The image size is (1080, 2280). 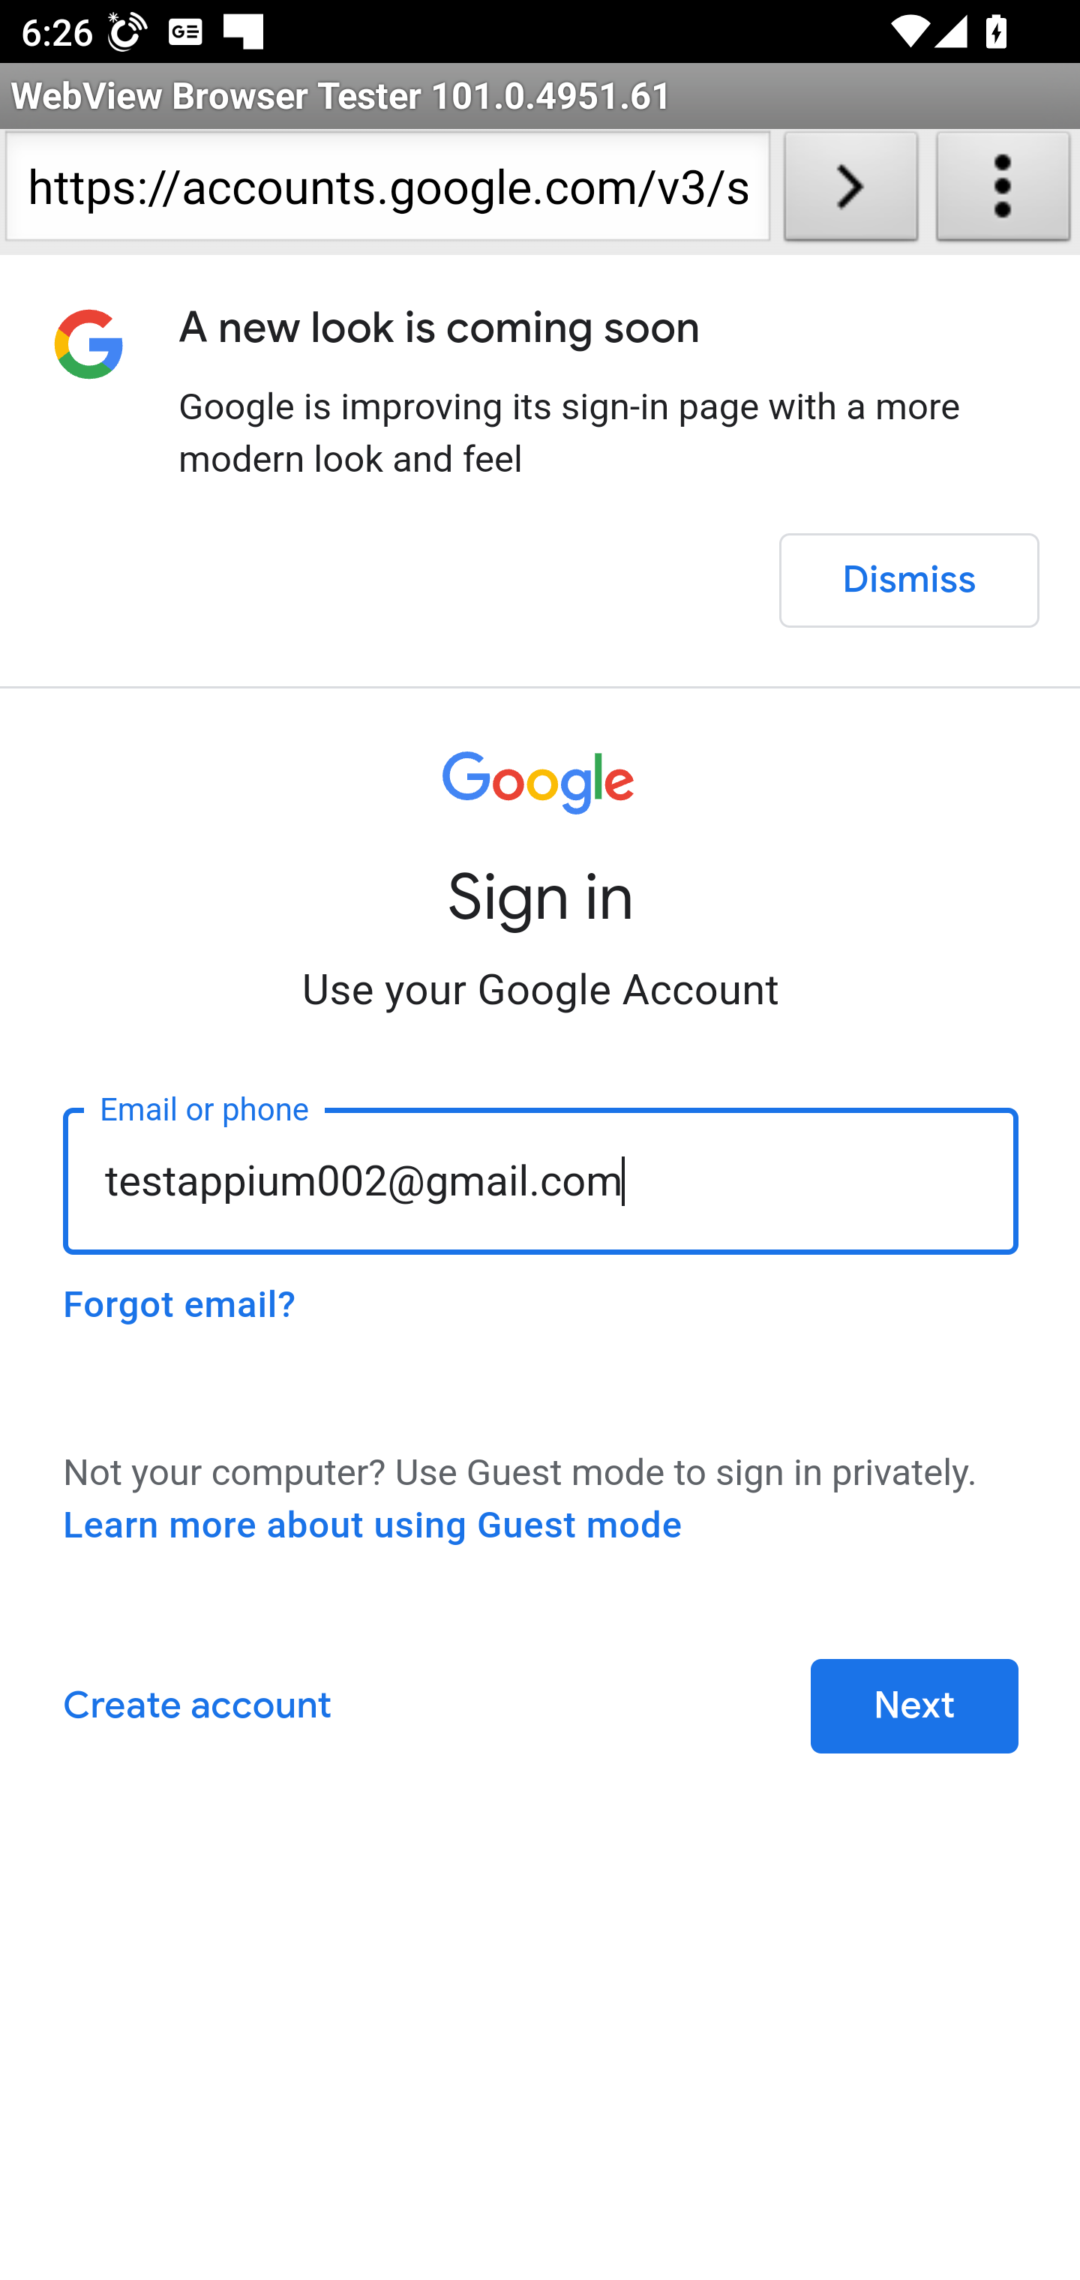 I want to click on About WebView, so click(x=1003, y=192).